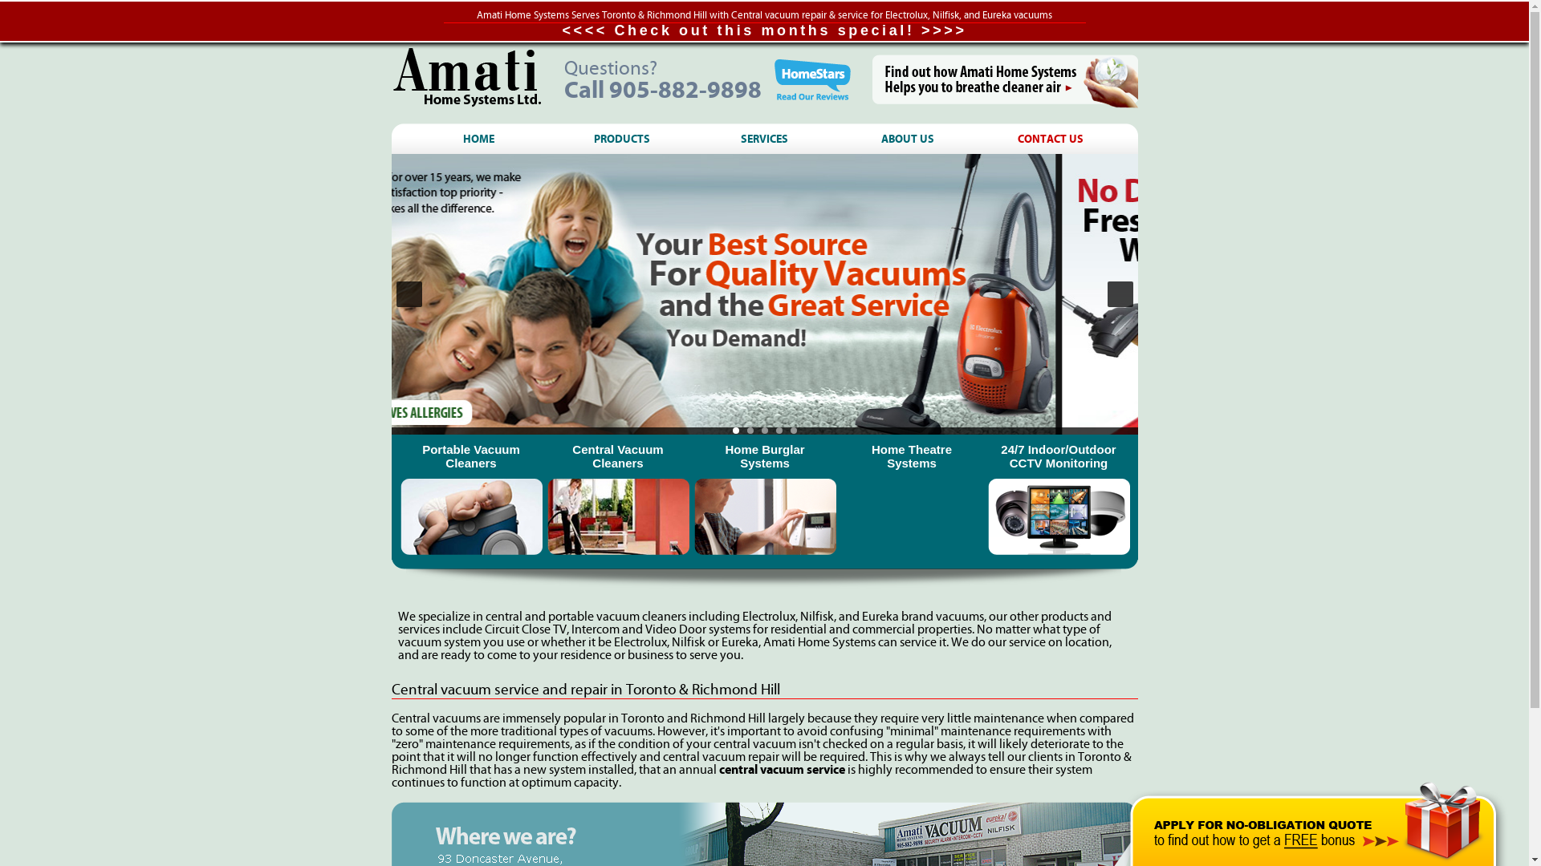 Image resolution: width=1541 pixels, height=866 pixels. I want to click on Amati Home Systems, so click(472, 78).